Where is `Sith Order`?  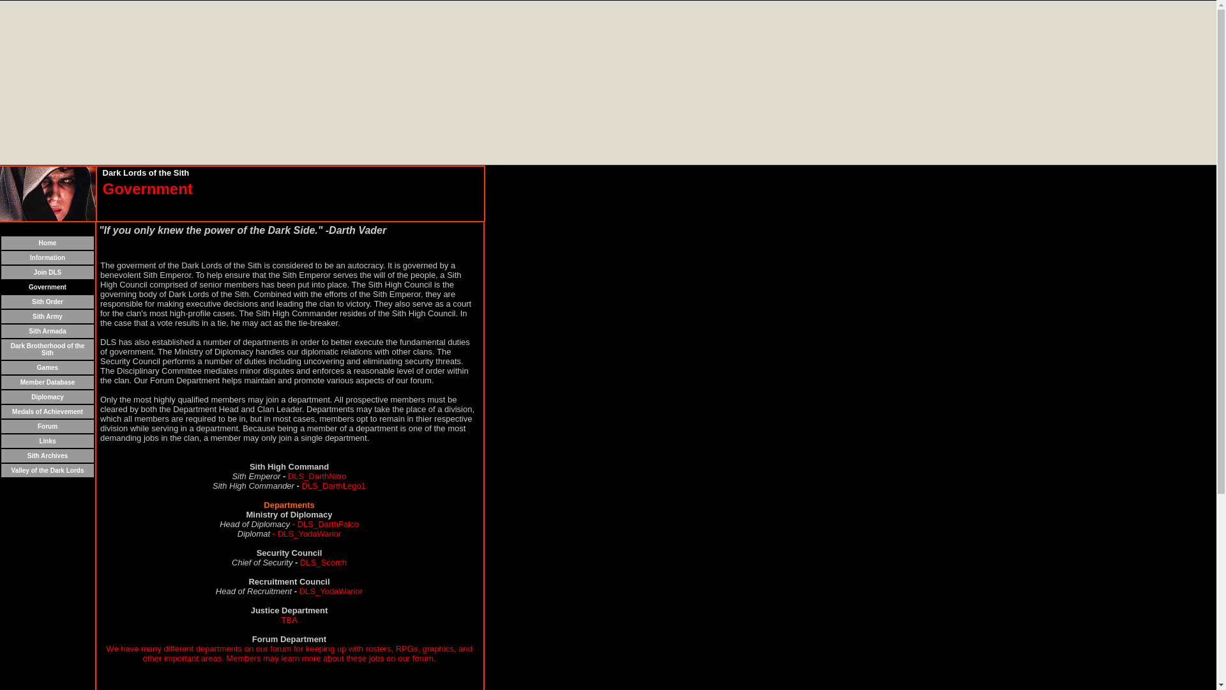
Sith Order is located at coordinates (47, 300).